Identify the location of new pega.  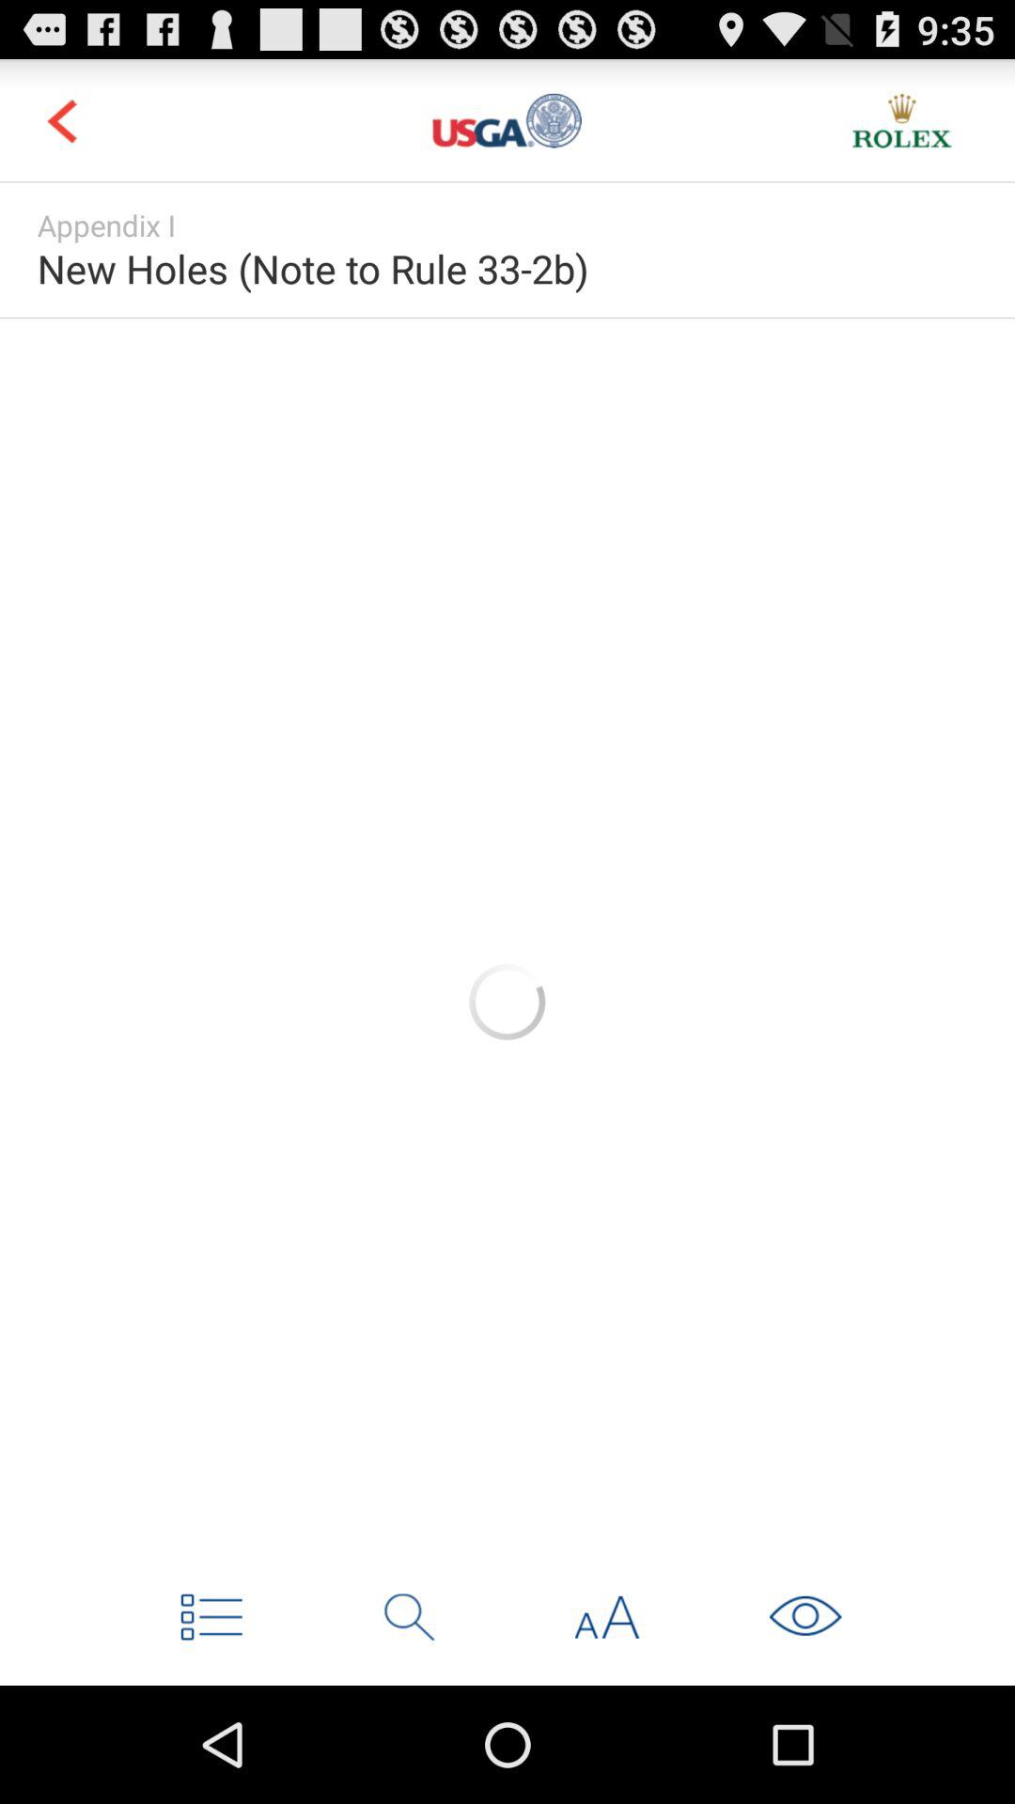
(902, 120).